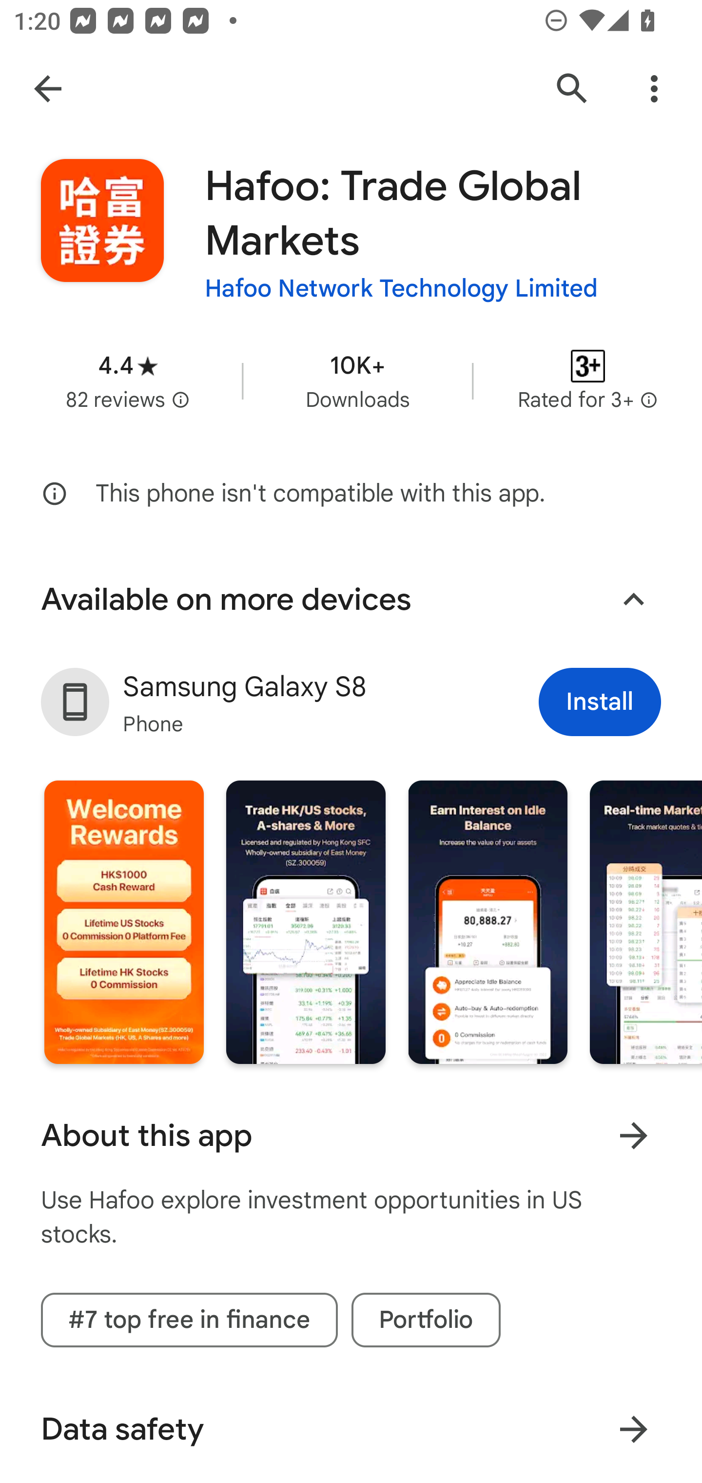 The width and height of the screenshot is (702, 1483). What do you see at coordinates (305, 922) in the screenshot?
I see `Screenshot "2" of "8"` at bounding box center [305, 922].